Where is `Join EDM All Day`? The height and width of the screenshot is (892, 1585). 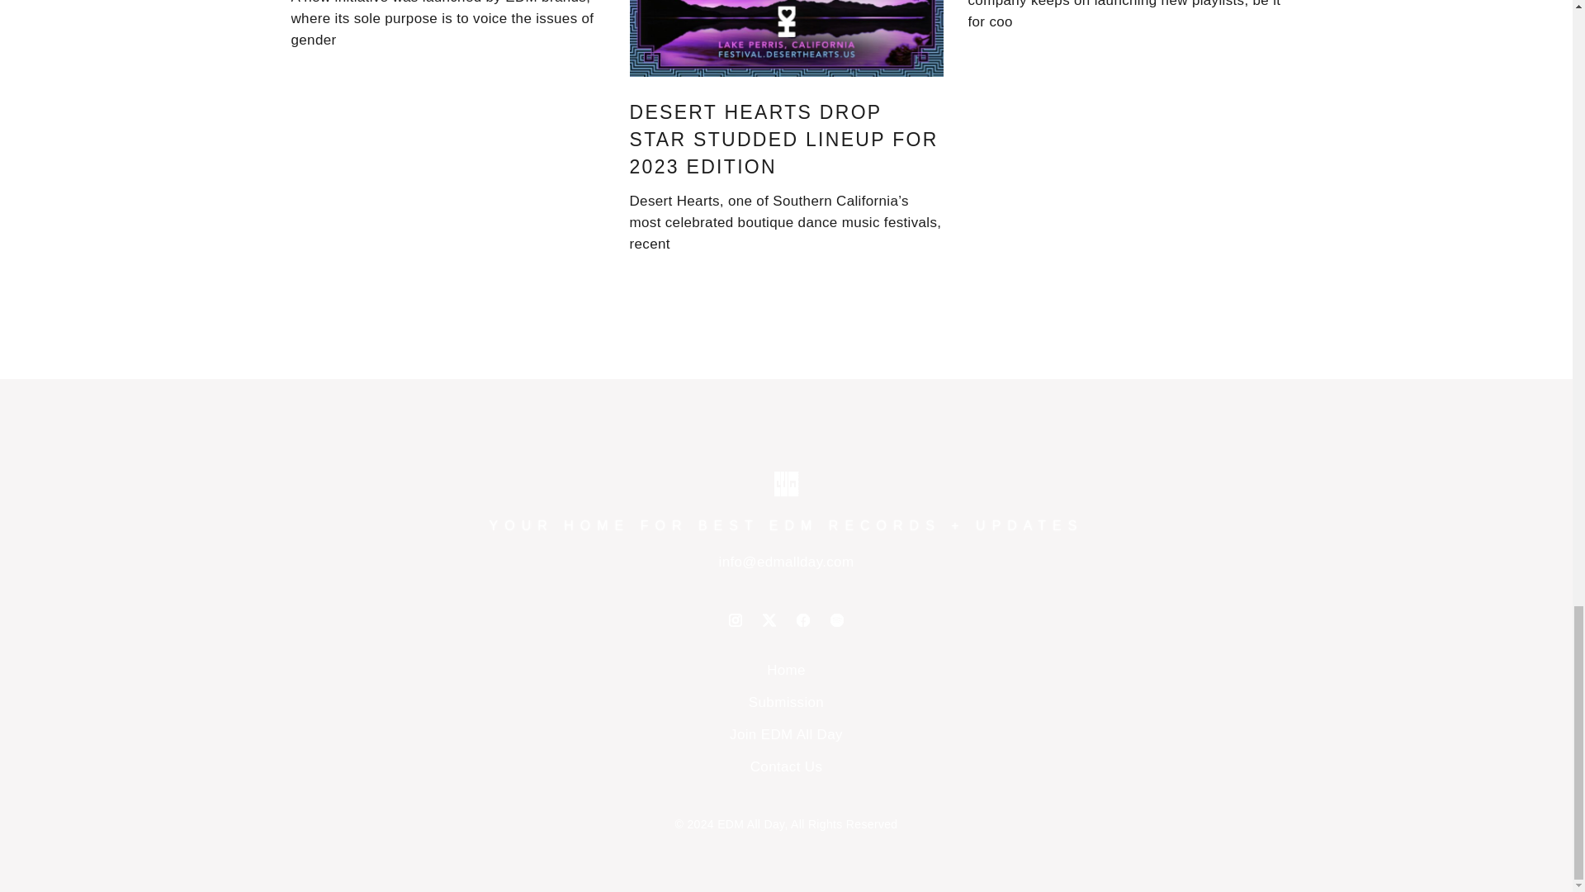 Join EDM All Day is located at coordinates (786, 734).